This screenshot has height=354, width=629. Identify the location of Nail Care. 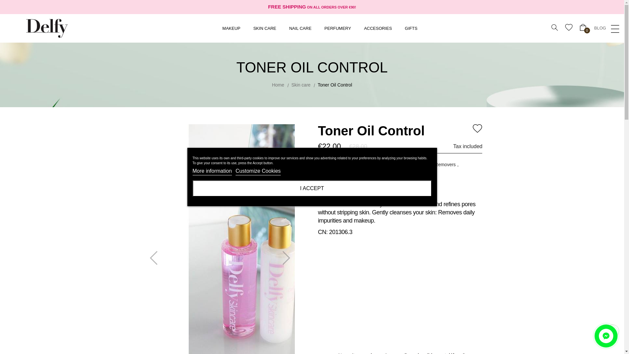
(300, 28).